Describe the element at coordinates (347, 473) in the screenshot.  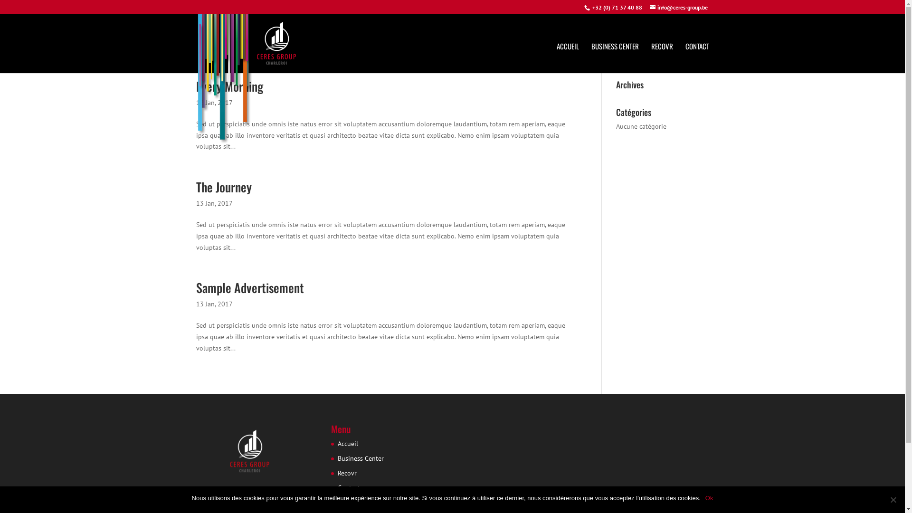
I see `Recovr` at that location.